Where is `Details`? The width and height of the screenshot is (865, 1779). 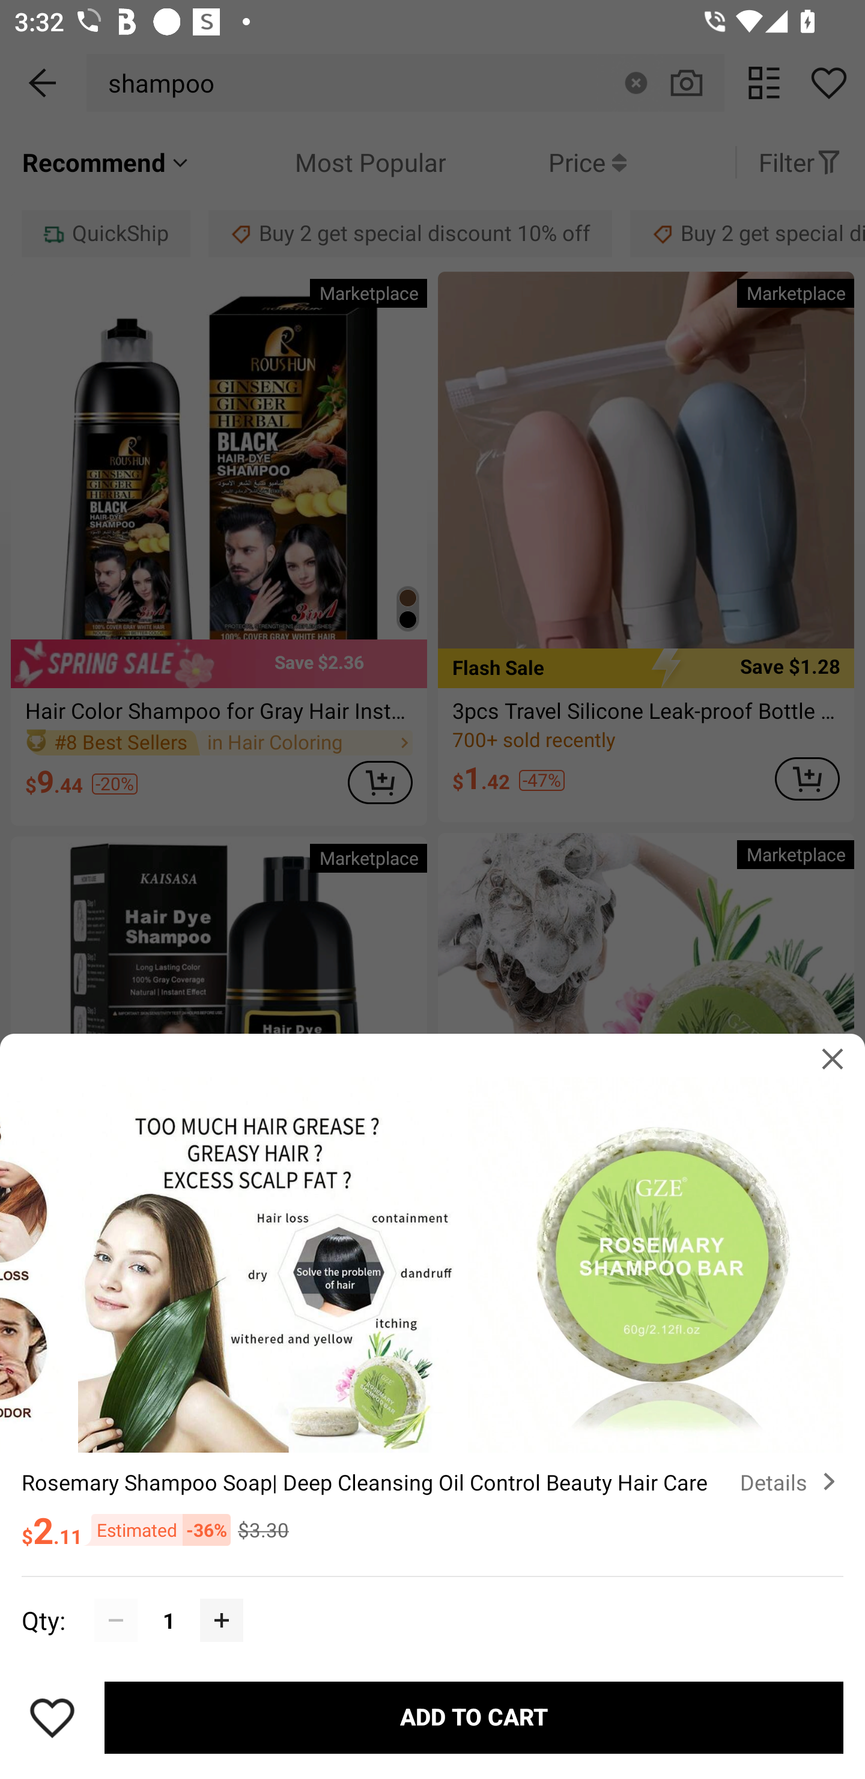
Details is located at coordinates (792, 1482).